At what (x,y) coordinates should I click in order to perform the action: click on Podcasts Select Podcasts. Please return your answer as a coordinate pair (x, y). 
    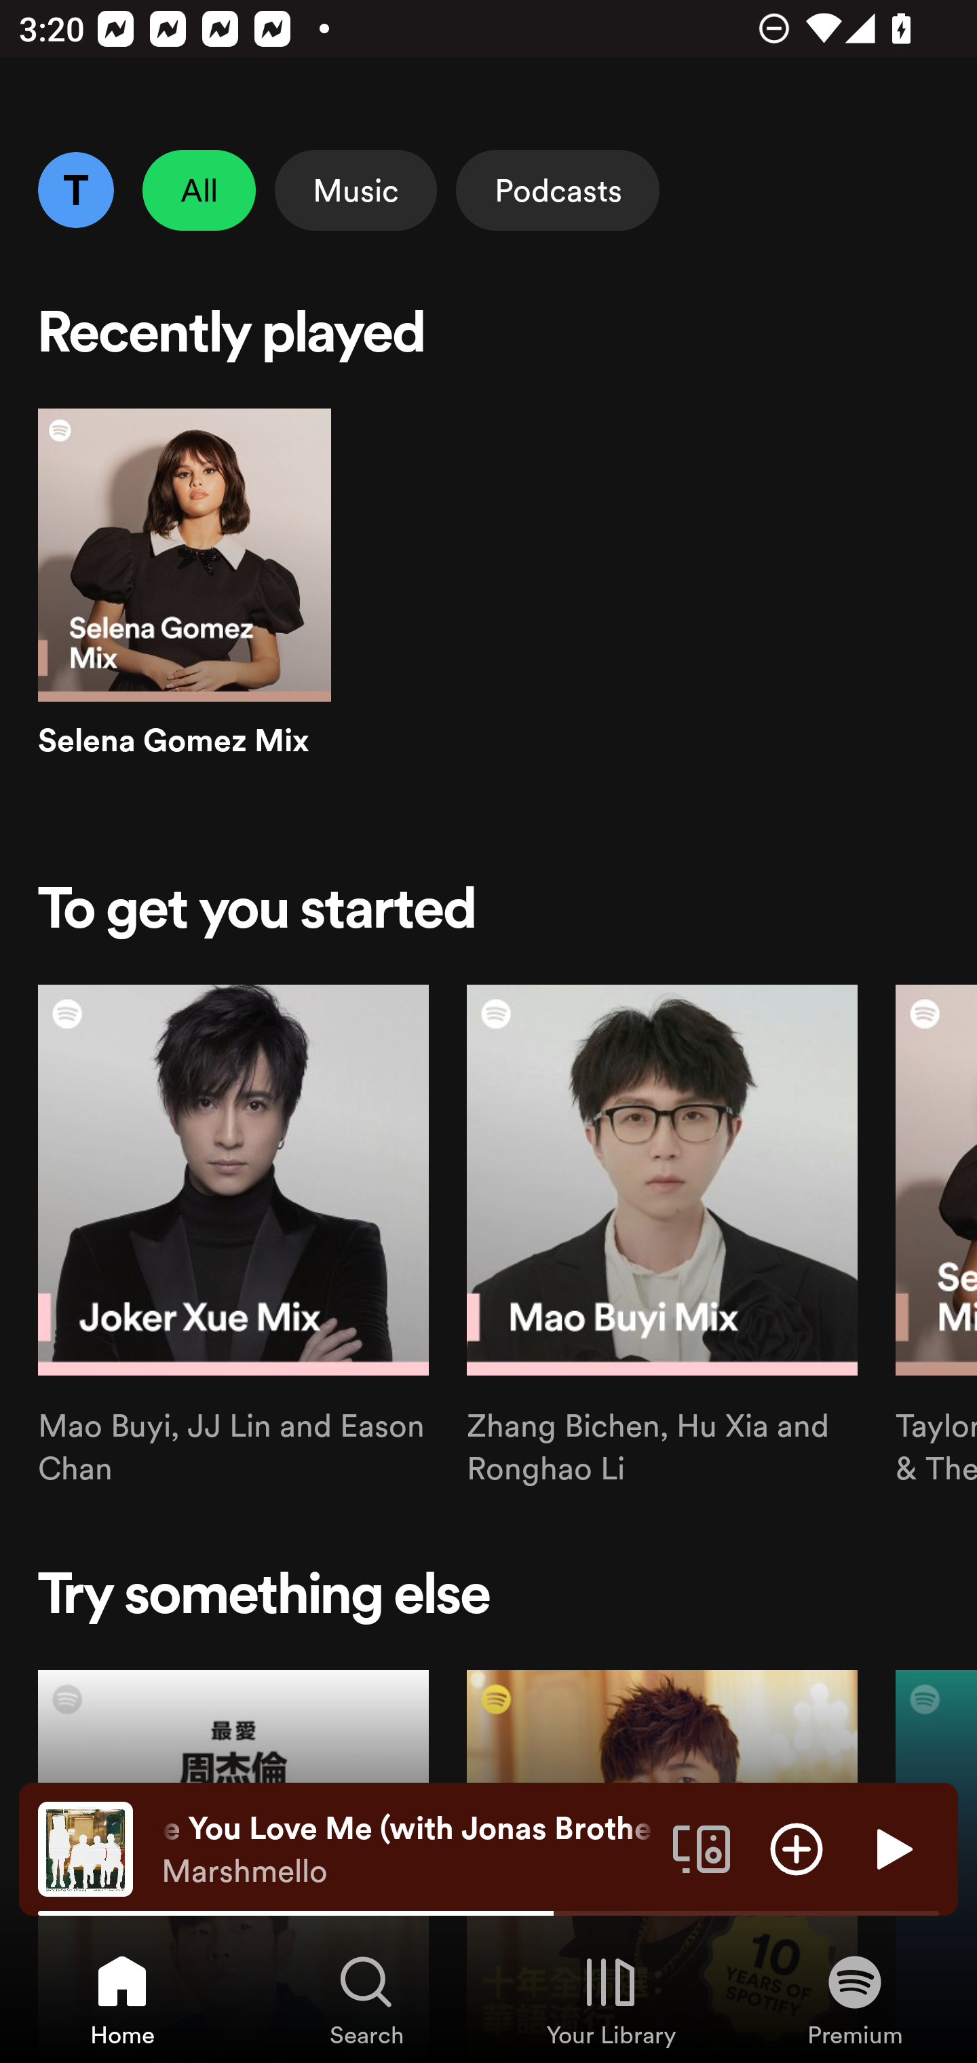
    Looking at the image, I should click on (558, 190).